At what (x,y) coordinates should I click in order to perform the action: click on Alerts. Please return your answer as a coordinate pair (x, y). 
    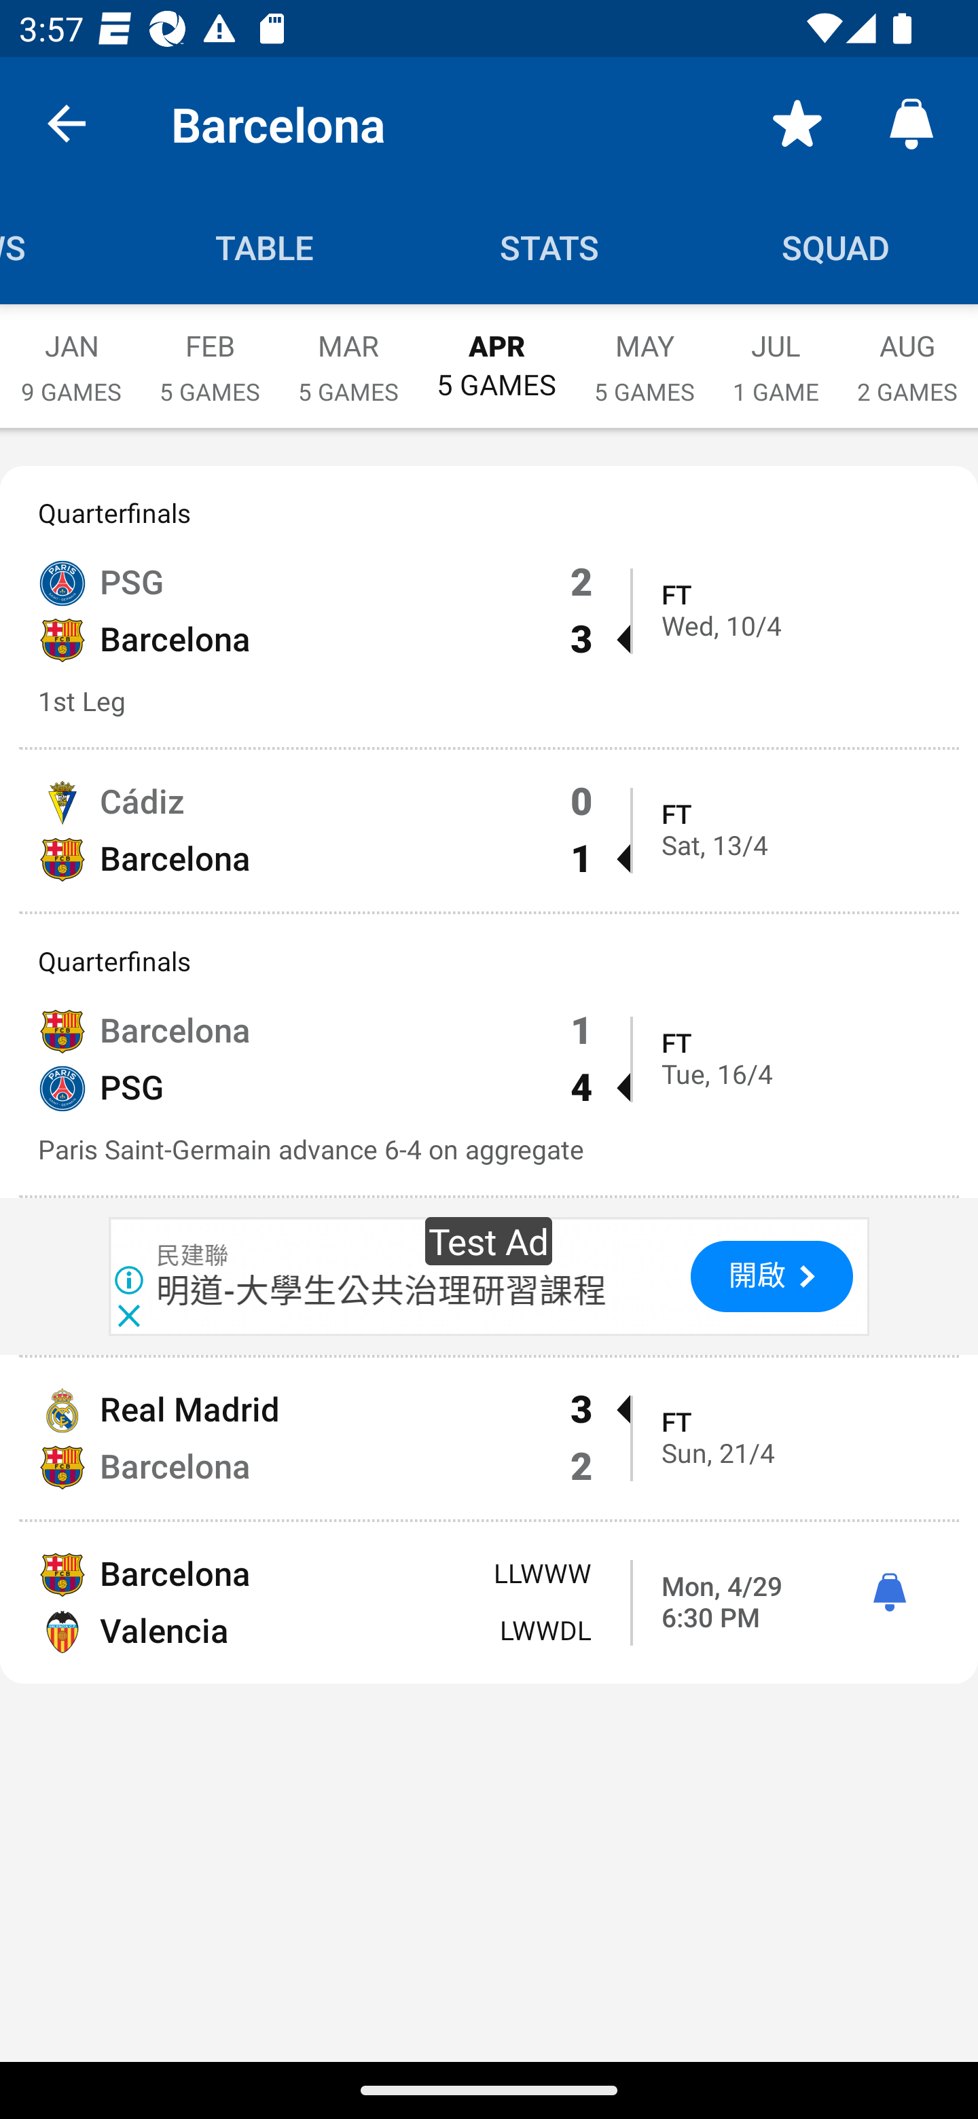
    Looking at the image, I should click on (911, 122).